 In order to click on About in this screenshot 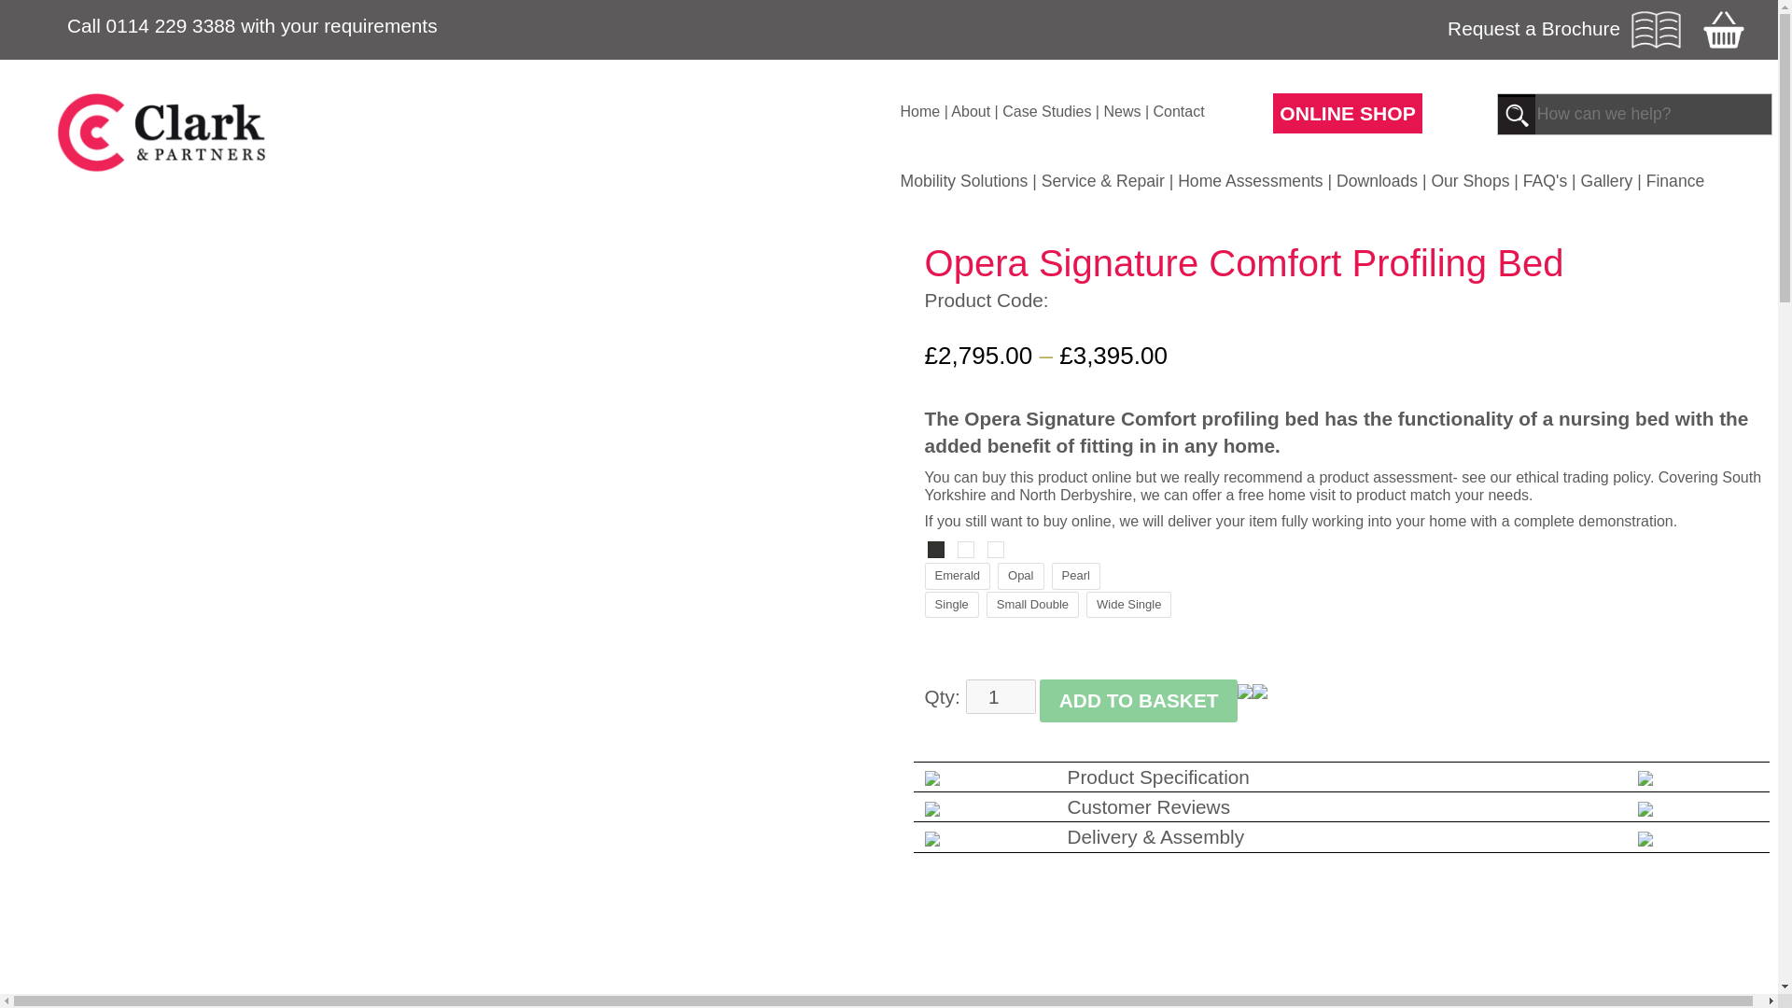, I will do `click(971, 112)`.